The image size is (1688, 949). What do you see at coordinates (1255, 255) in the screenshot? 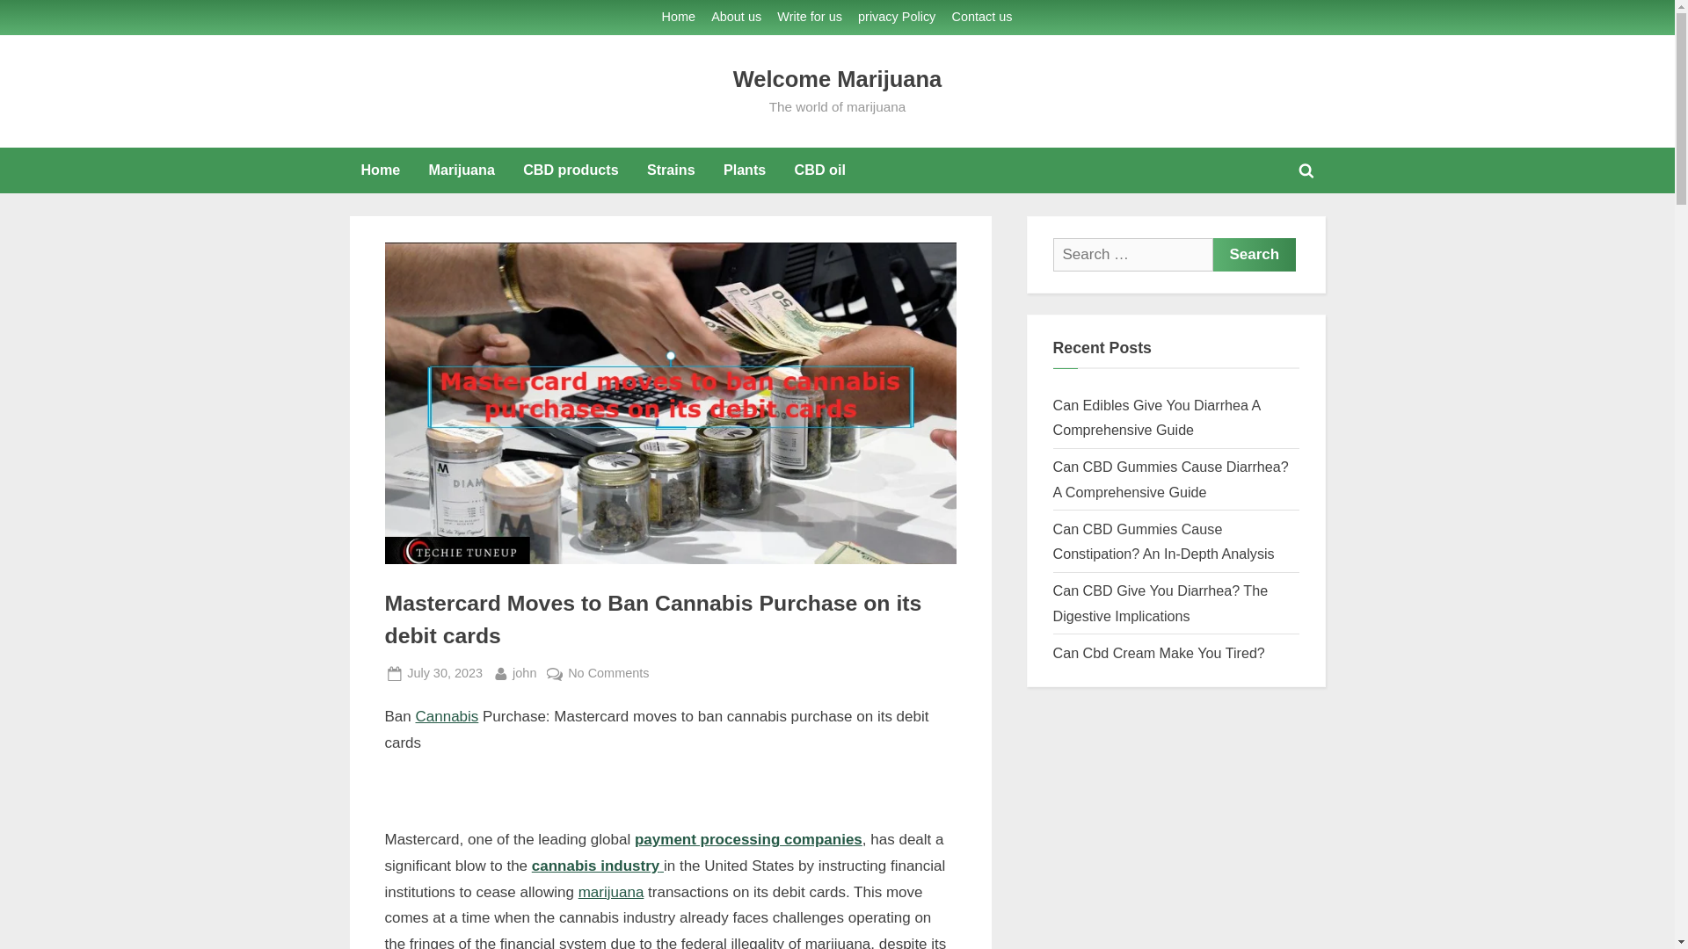
I see `Search` at bounding box center [1255, 255].